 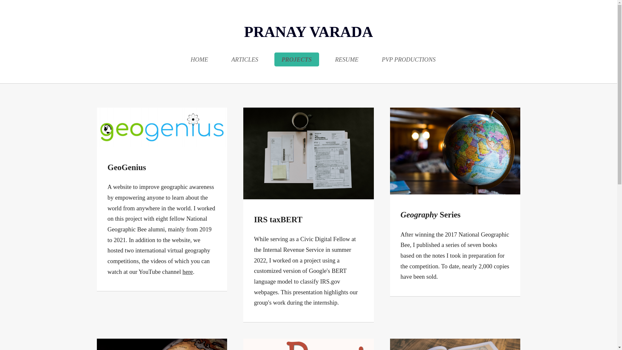 What do you see at coordinates (430, 215) in the screenshot?
I see `Geography Series` at bounding box center [430, 215].